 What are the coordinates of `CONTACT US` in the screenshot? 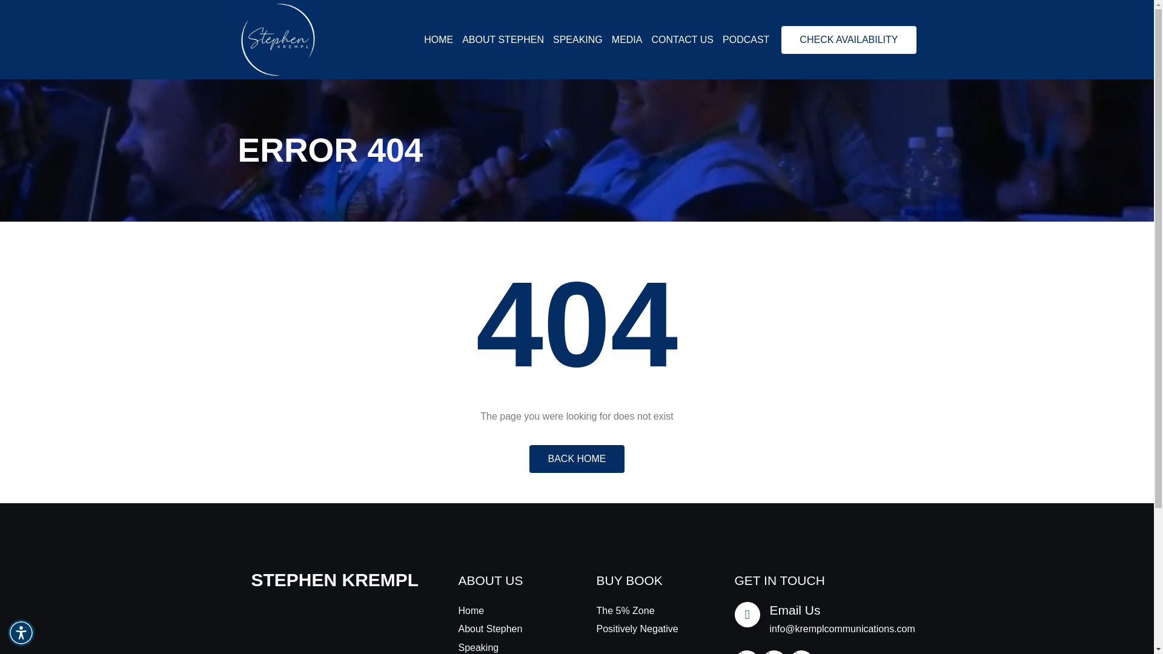 It's located at (682, 40).